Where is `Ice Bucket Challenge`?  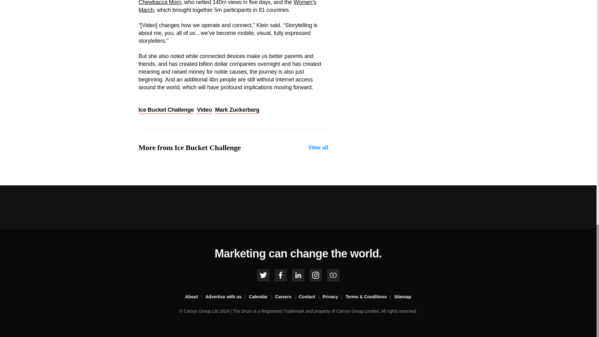
Ice Bucket Challenge is located at coordinates (166, 110).